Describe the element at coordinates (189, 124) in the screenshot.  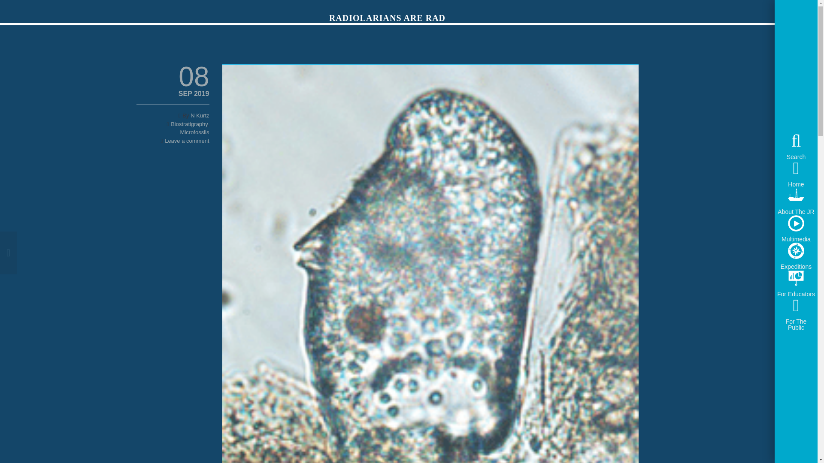
I see `Biostratigraphy` at that location.